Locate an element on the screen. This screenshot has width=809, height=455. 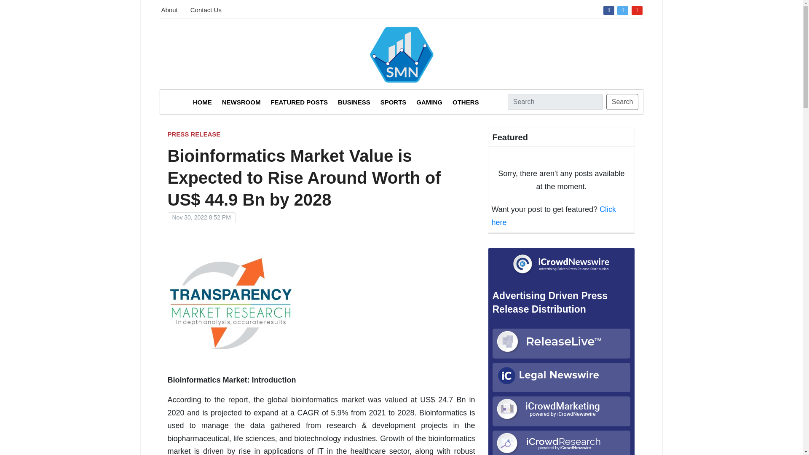
OTHERS is located at coordinates (465, 102).